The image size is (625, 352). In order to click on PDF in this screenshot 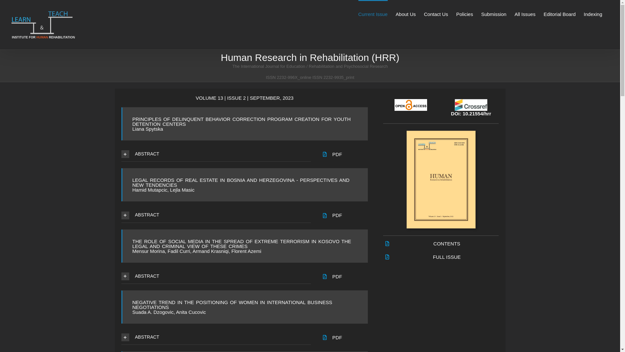, I will do `click(337, 154)`.